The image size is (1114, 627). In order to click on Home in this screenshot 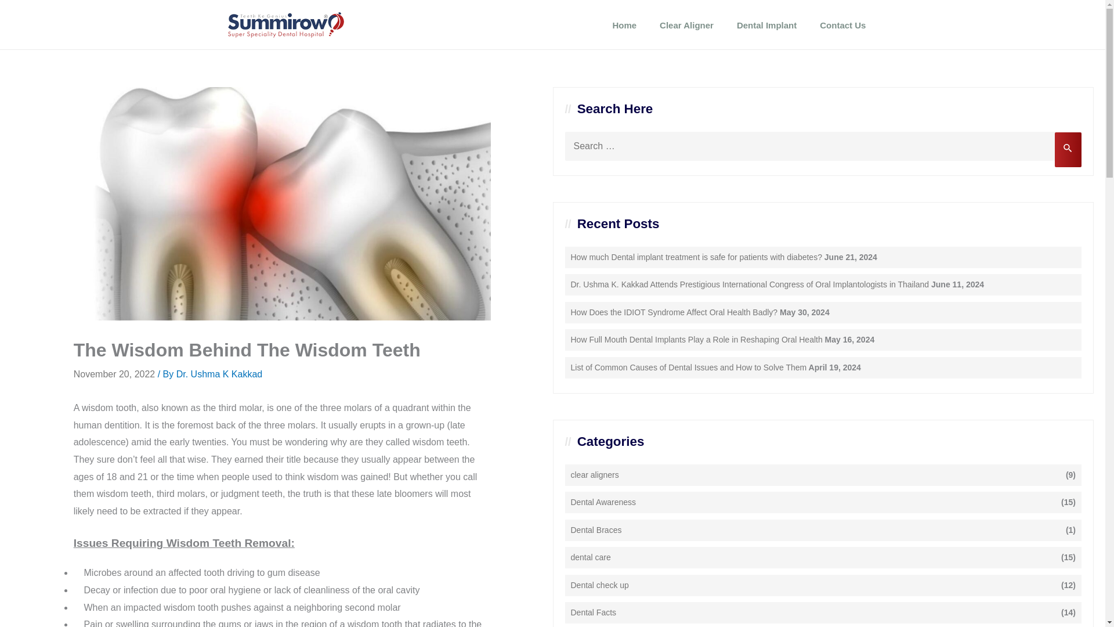, I will do `click(624, 24)`.